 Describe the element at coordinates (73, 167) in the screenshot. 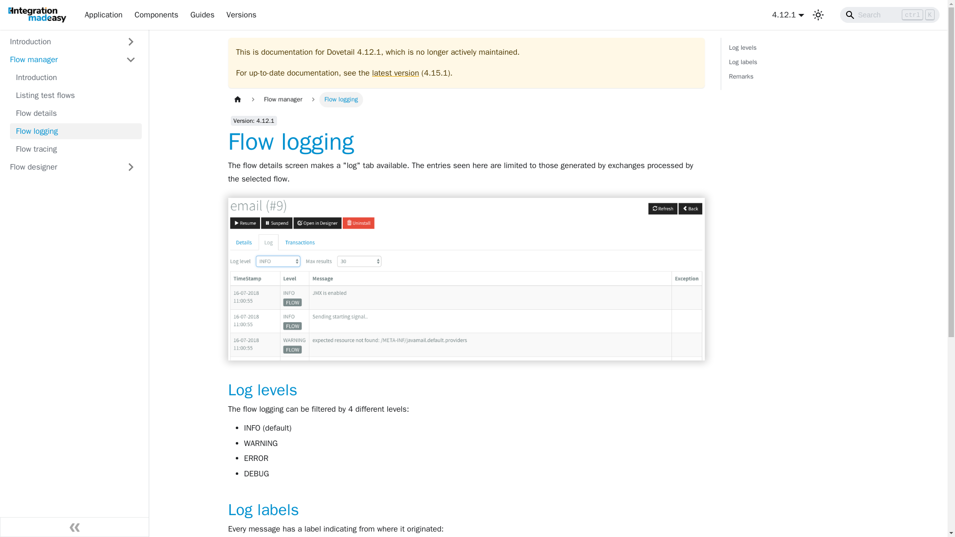

I see `Flow details` at that location.